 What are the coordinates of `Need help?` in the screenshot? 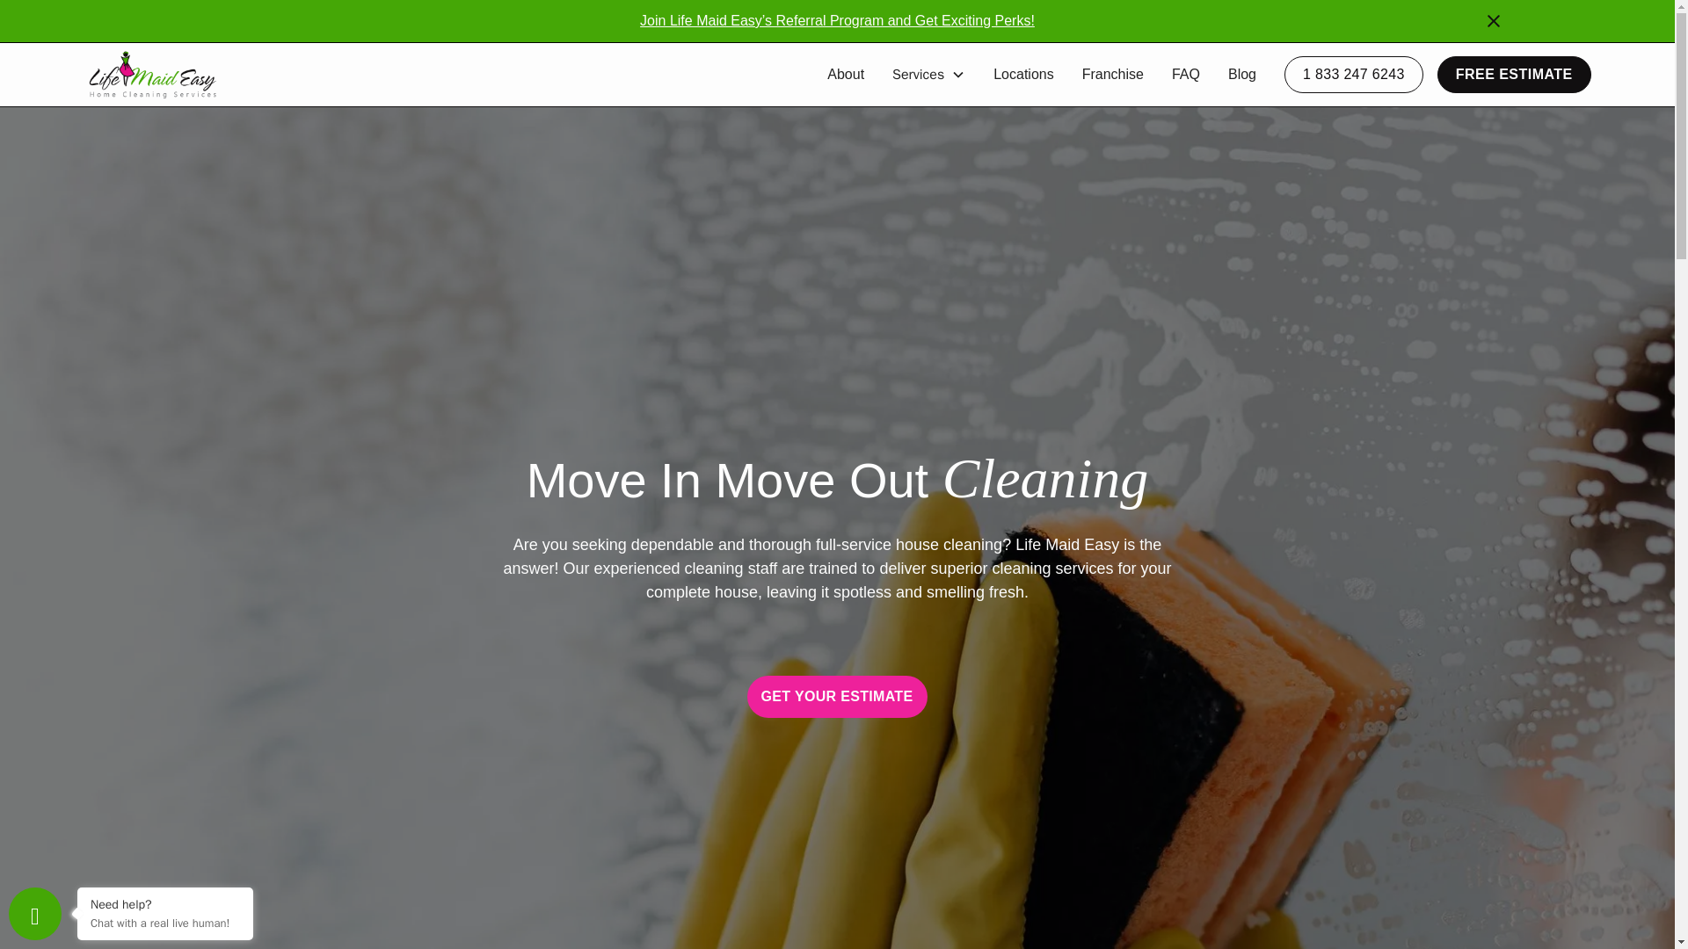 It's located at (165, 903).